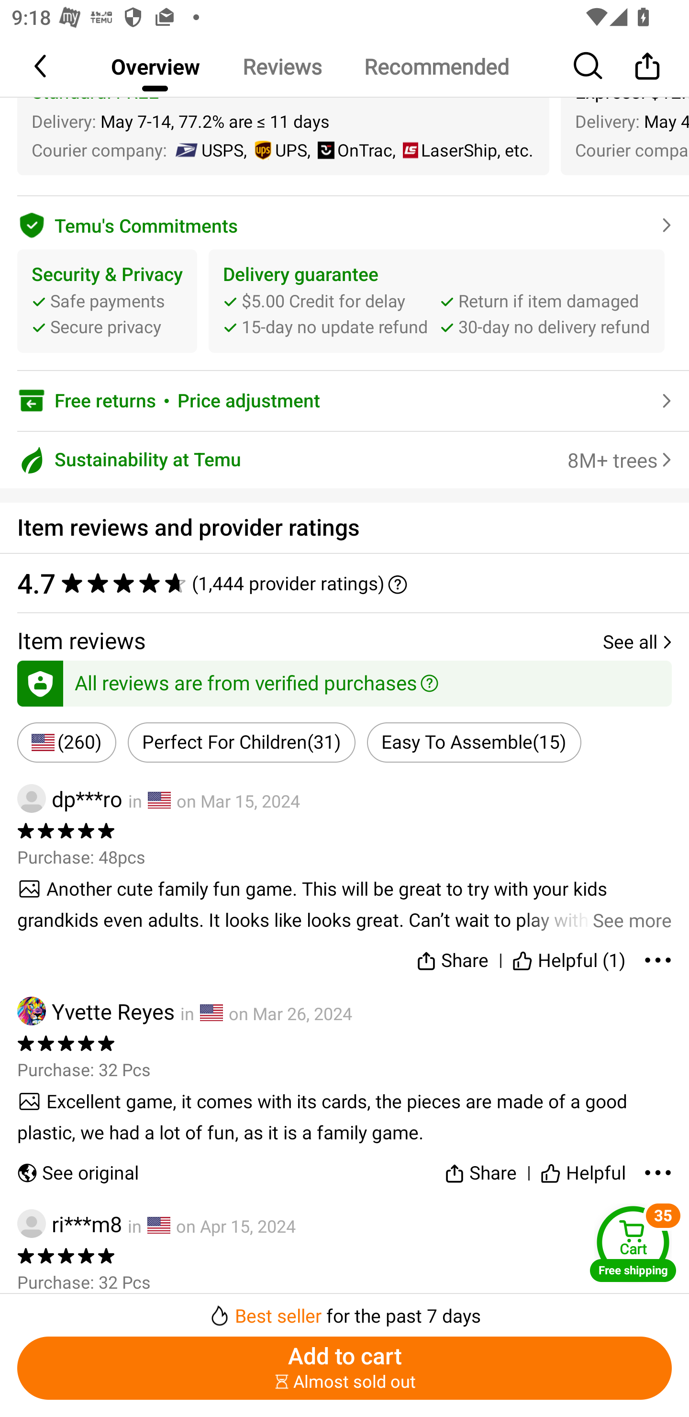 This screenshot has width=689, height=1417. I want to click on All reviews are from verified purchases , so click(344, 681).